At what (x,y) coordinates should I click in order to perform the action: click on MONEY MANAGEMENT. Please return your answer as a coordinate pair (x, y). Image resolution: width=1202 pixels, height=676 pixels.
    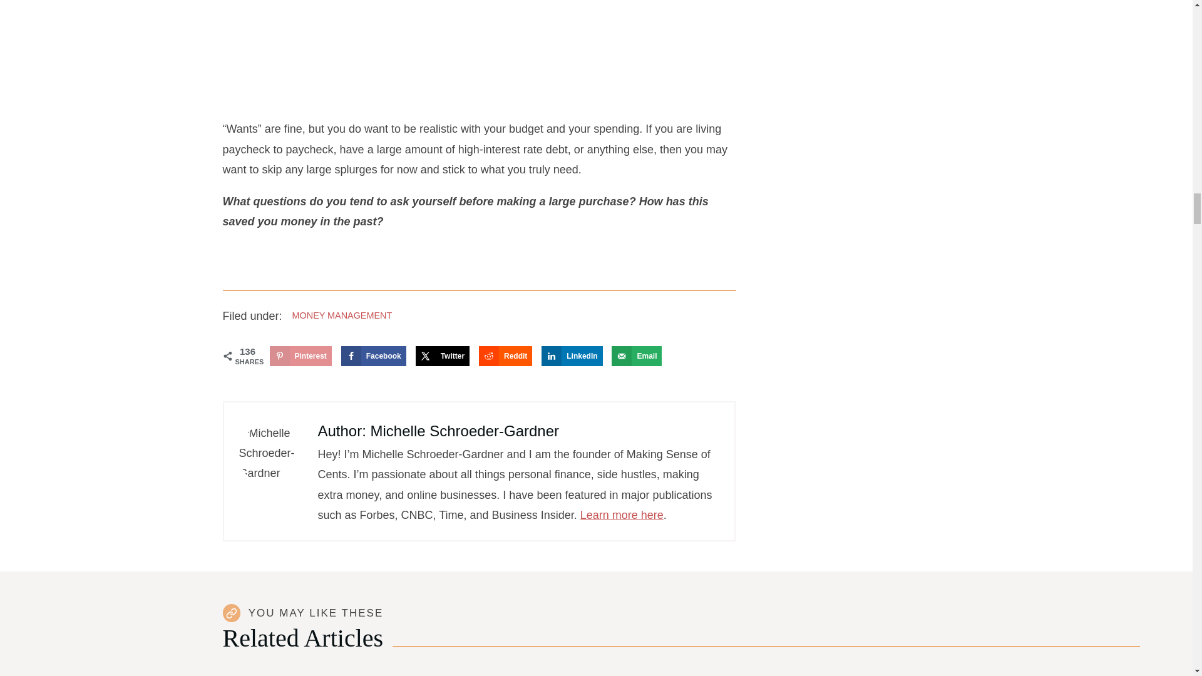
    Looking at the image, I should click on (342, 315).